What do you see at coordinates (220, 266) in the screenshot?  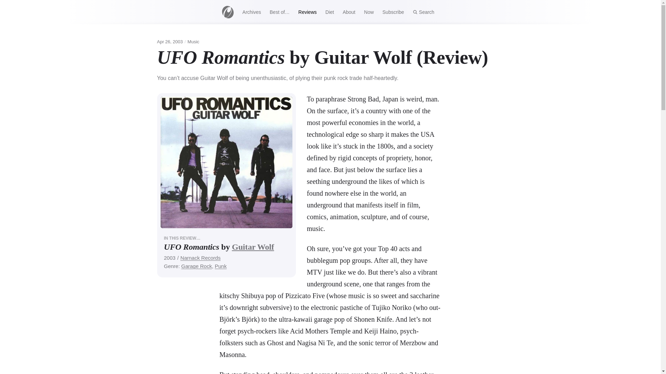 I see `Punk` at bounding box center [220, 266].